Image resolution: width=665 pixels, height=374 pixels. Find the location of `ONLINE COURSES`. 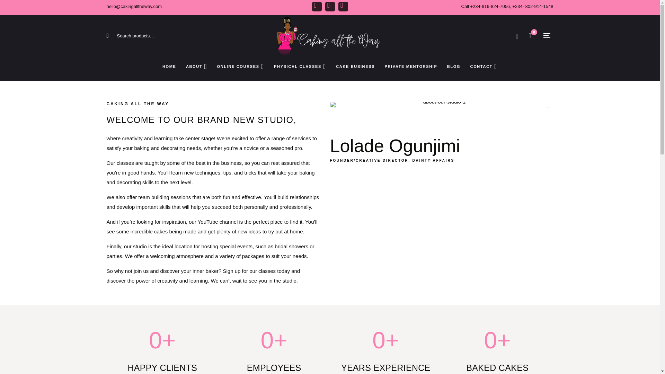

ONLINE COURSES is located at coordinates (240, 67).